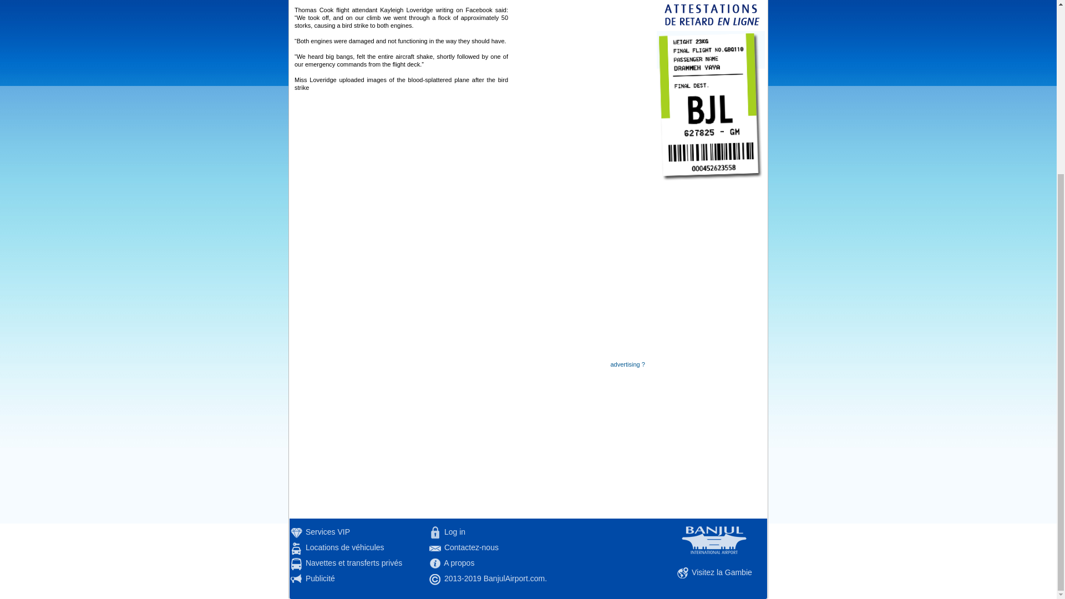 The width and height of the screenshot is (1065, 599). What do you see at coordinates (435, 564) in the screenshot?
I see `A propos` at bounding box center [435, 564].